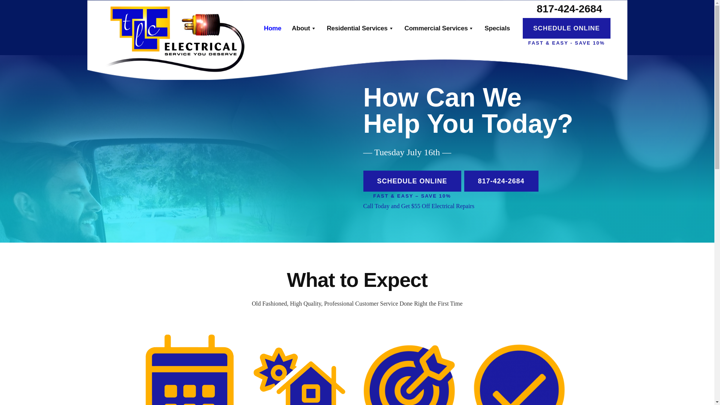 This screenshot has width=720, height=405. I want to click on About, so click(304, 28).